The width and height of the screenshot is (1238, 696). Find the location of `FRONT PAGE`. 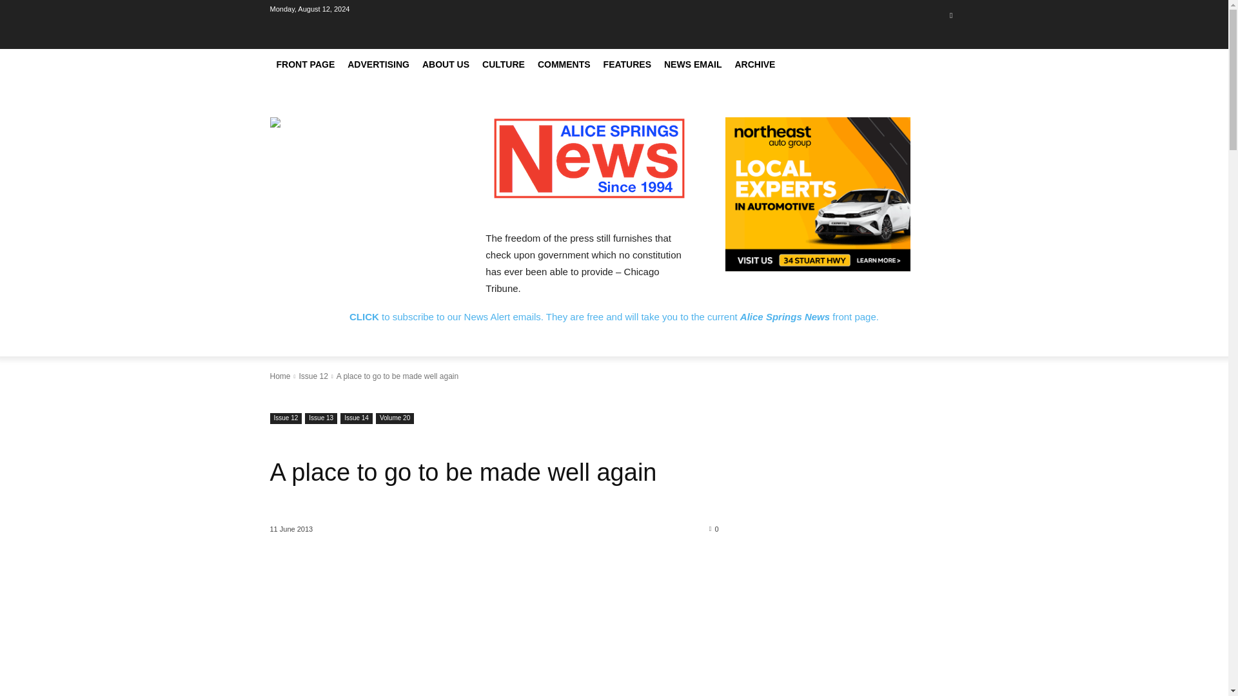

FRONT PAGE is located at coordinates (306, 64).